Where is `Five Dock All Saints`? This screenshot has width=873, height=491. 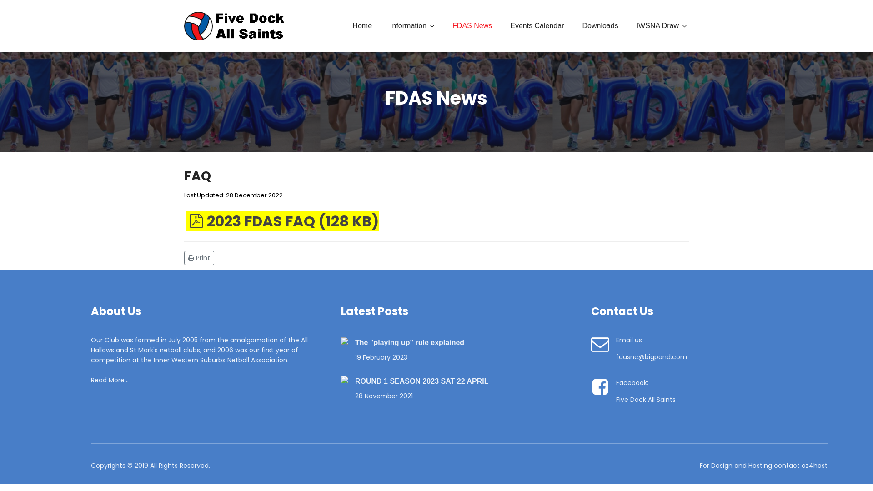
Five Dock All Saints is located at coordinates (646, 400).